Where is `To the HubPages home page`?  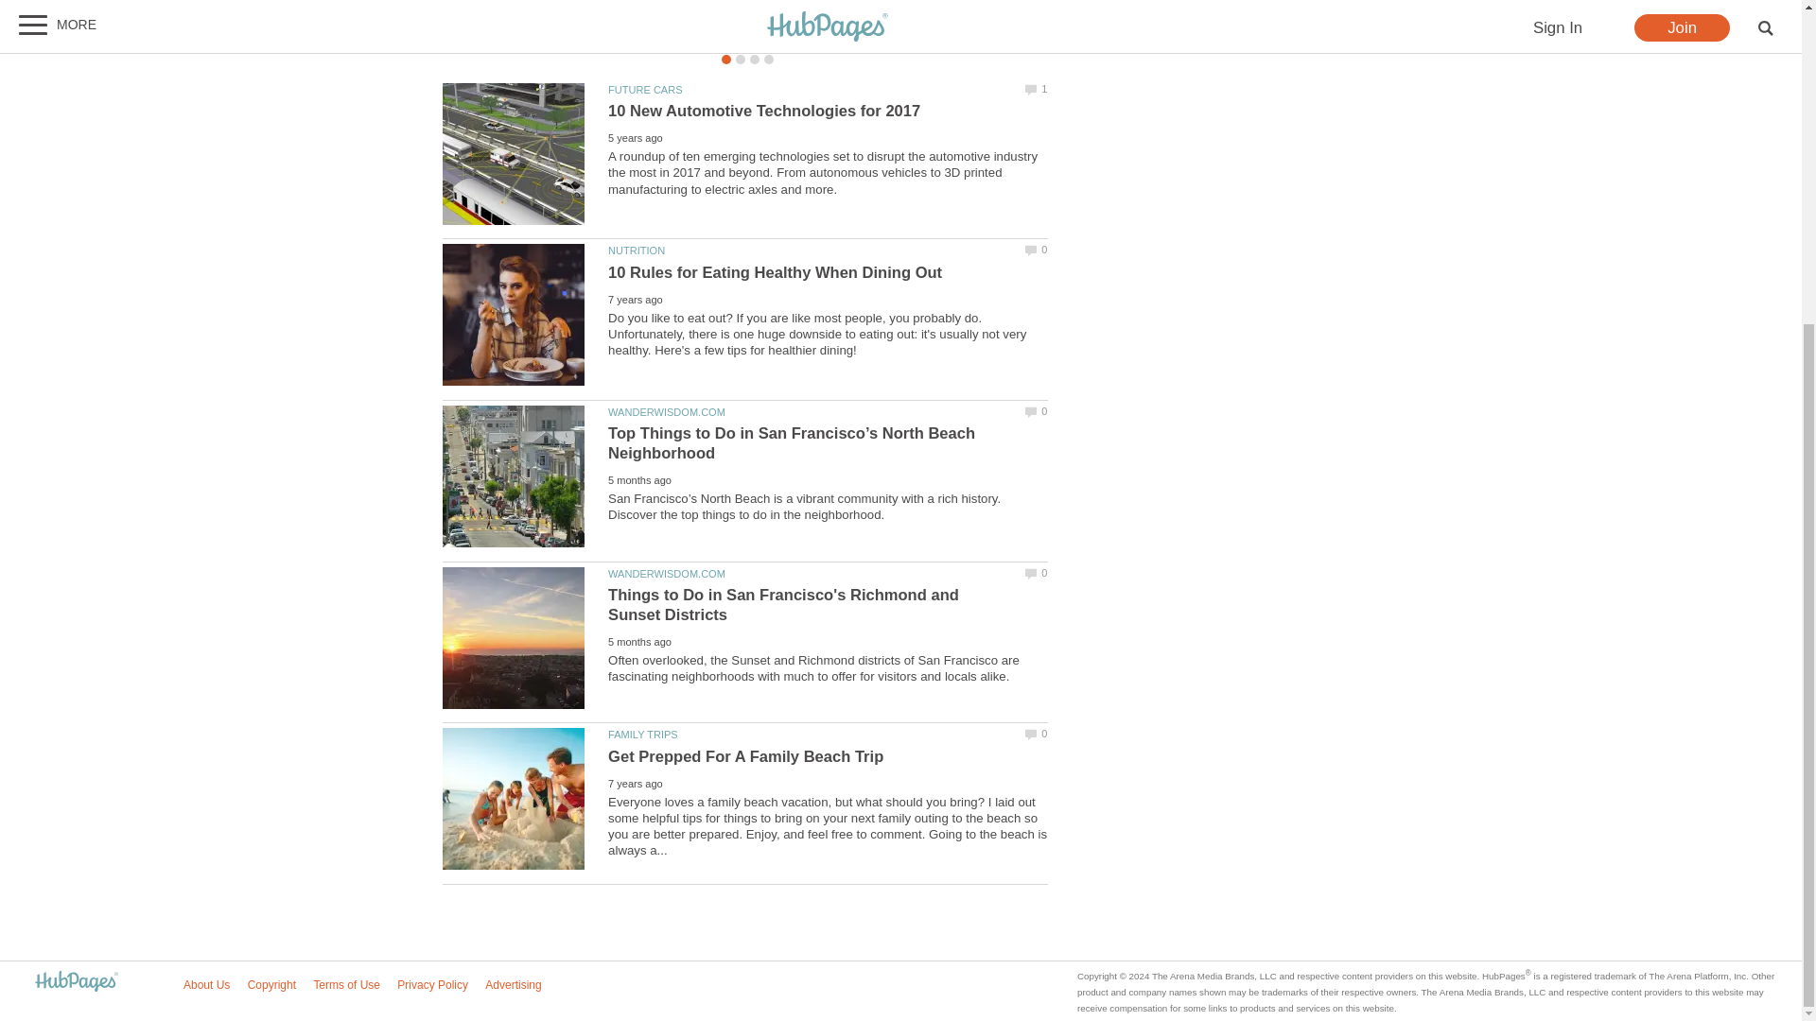
To the HubPages home page is located at coordinates (76, 982).